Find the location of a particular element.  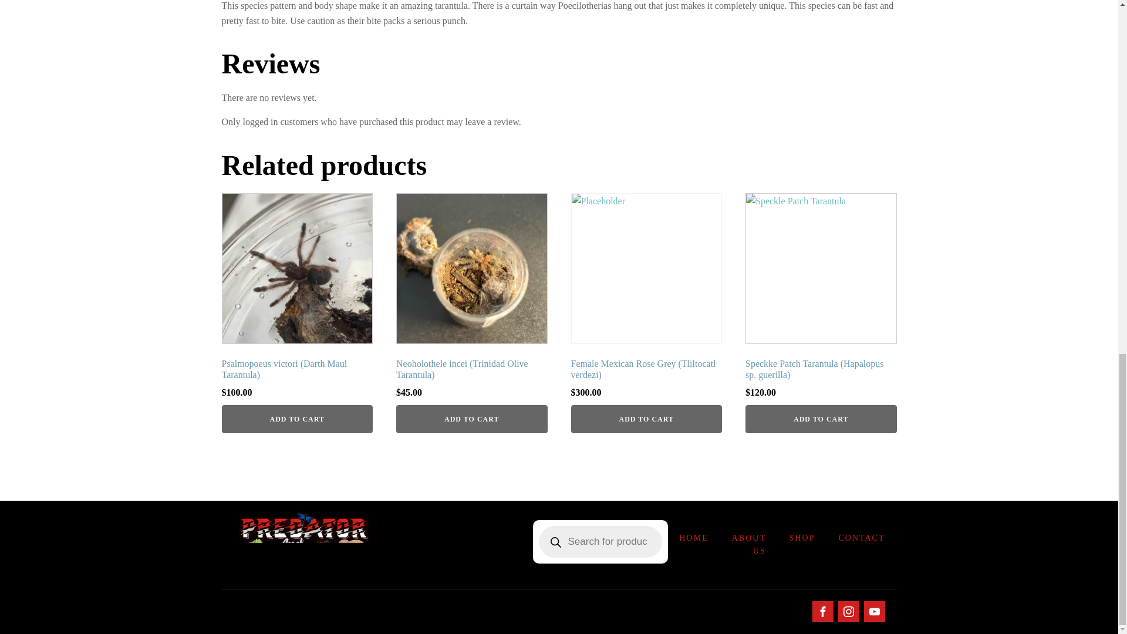

HOME is located at coordinates (694, 538).